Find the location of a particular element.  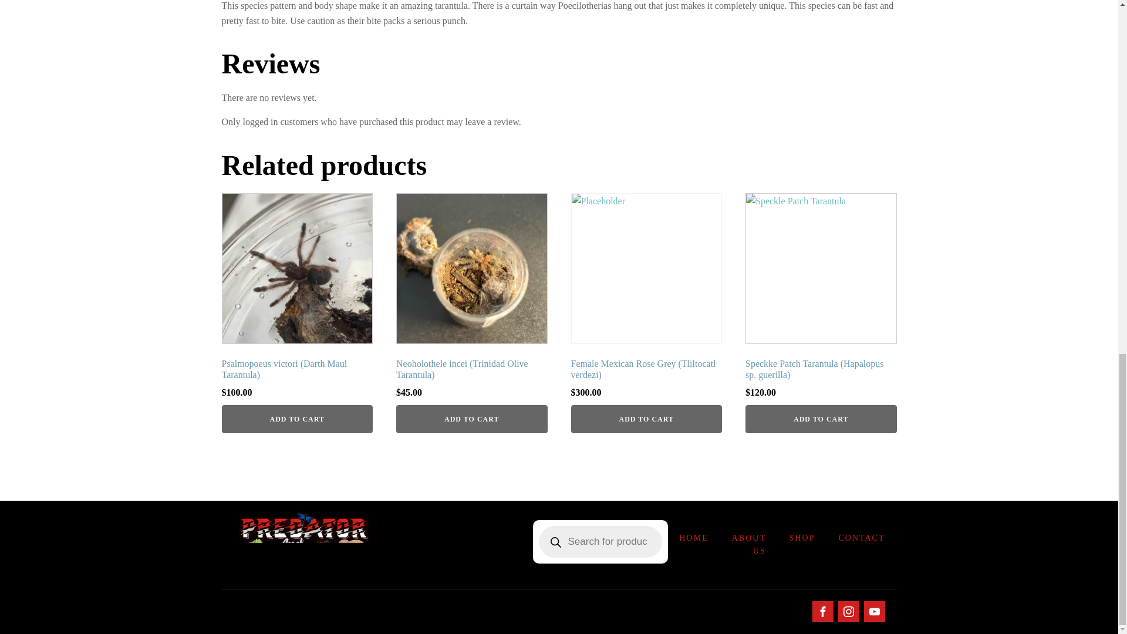

HOME is located at coordinates (694, 538).